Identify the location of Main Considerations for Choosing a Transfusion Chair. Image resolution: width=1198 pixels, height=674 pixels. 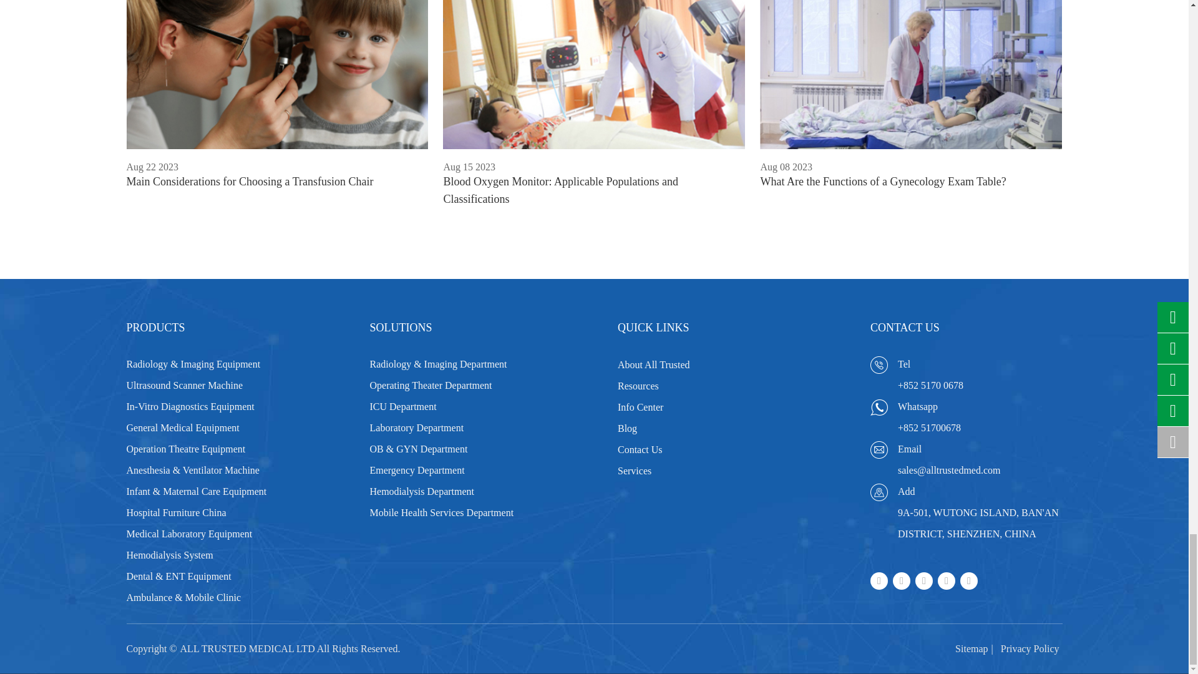
(276, 74).